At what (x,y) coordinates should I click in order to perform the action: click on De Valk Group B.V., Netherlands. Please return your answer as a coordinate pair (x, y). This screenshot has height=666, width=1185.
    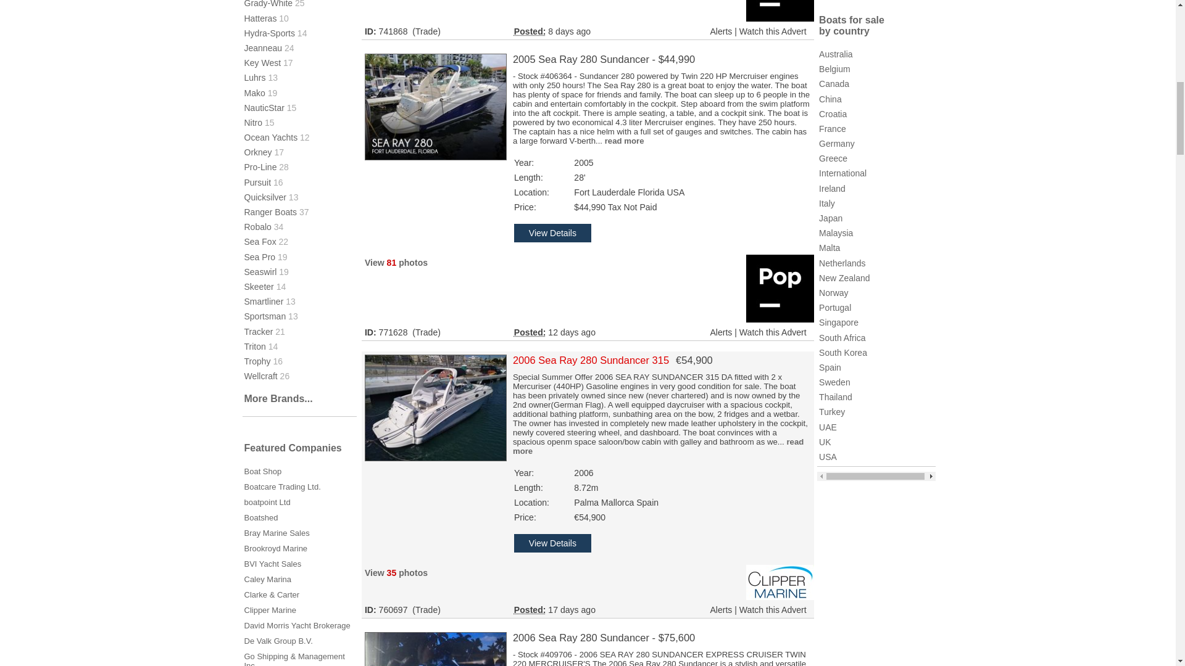
    Looking at the image, I should click on (278, 641).